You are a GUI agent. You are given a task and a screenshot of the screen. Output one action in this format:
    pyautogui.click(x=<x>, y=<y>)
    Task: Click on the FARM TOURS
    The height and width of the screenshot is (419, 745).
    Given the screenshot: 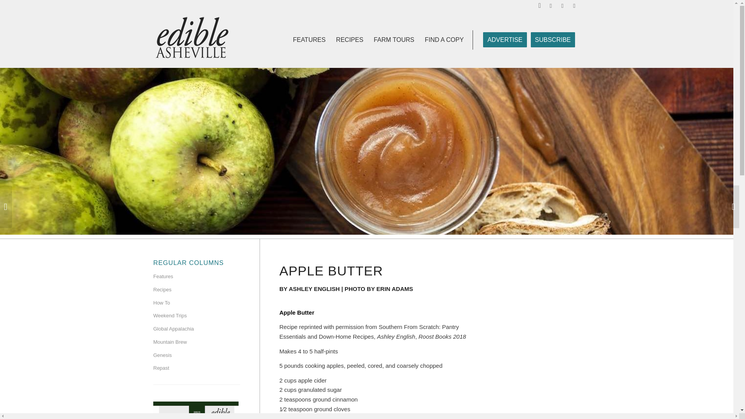 What is the action you would take?
    pyautogui.click(x=393, y=40)
    